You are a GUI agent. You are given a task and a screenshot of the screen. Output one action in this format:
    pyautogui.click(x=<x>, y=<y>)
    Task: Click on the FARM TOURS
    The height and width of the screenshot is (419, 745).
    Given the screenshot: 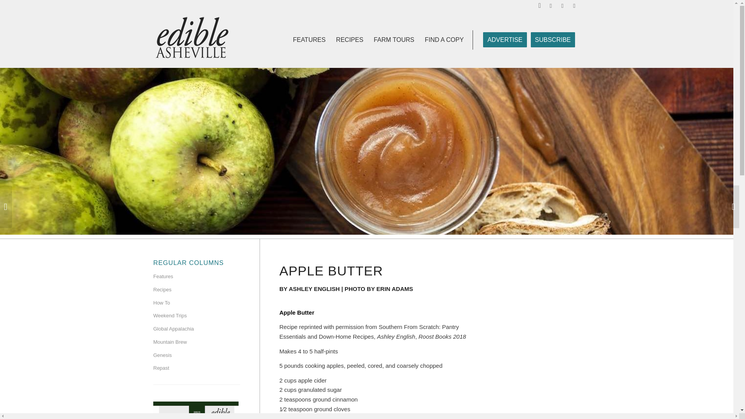 What is the action you would take?
    pyautogui.click(x=393, y=40)
    